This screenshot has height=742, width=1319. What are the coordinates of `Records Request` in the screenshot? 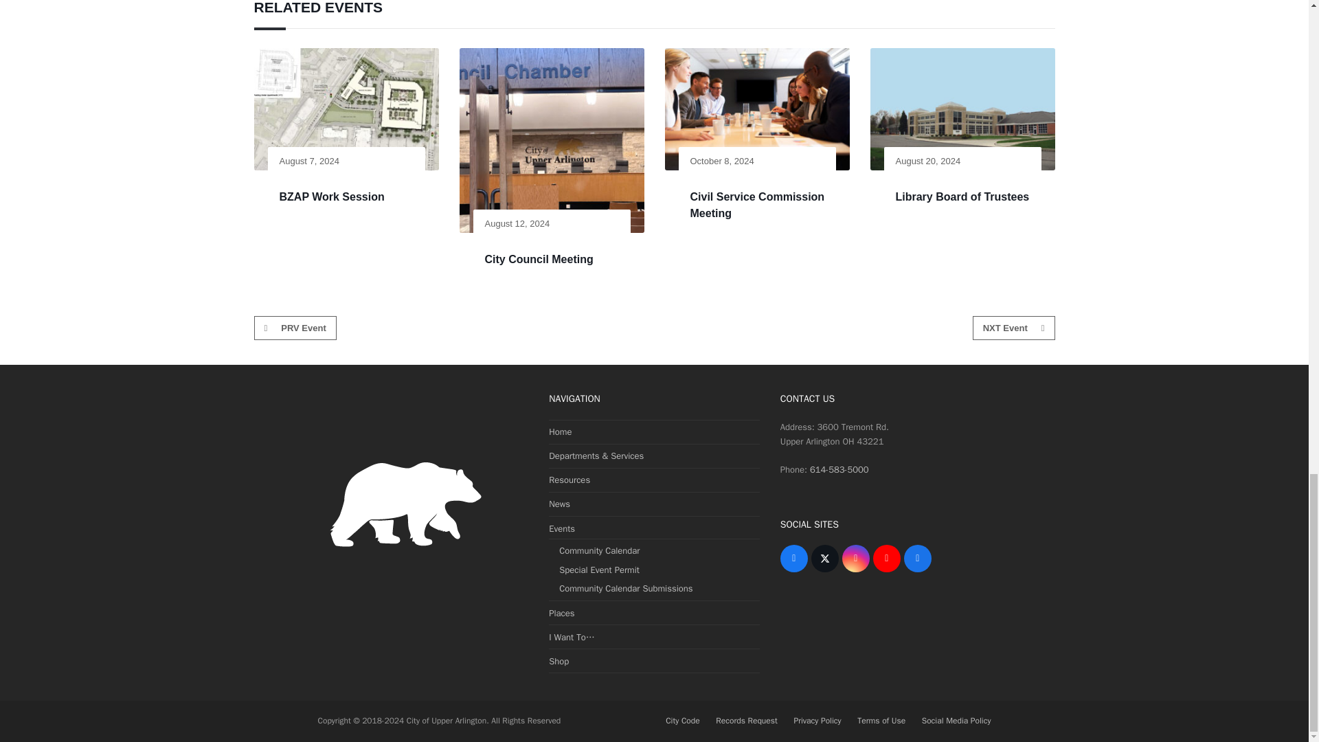 It's located at (747, 721).